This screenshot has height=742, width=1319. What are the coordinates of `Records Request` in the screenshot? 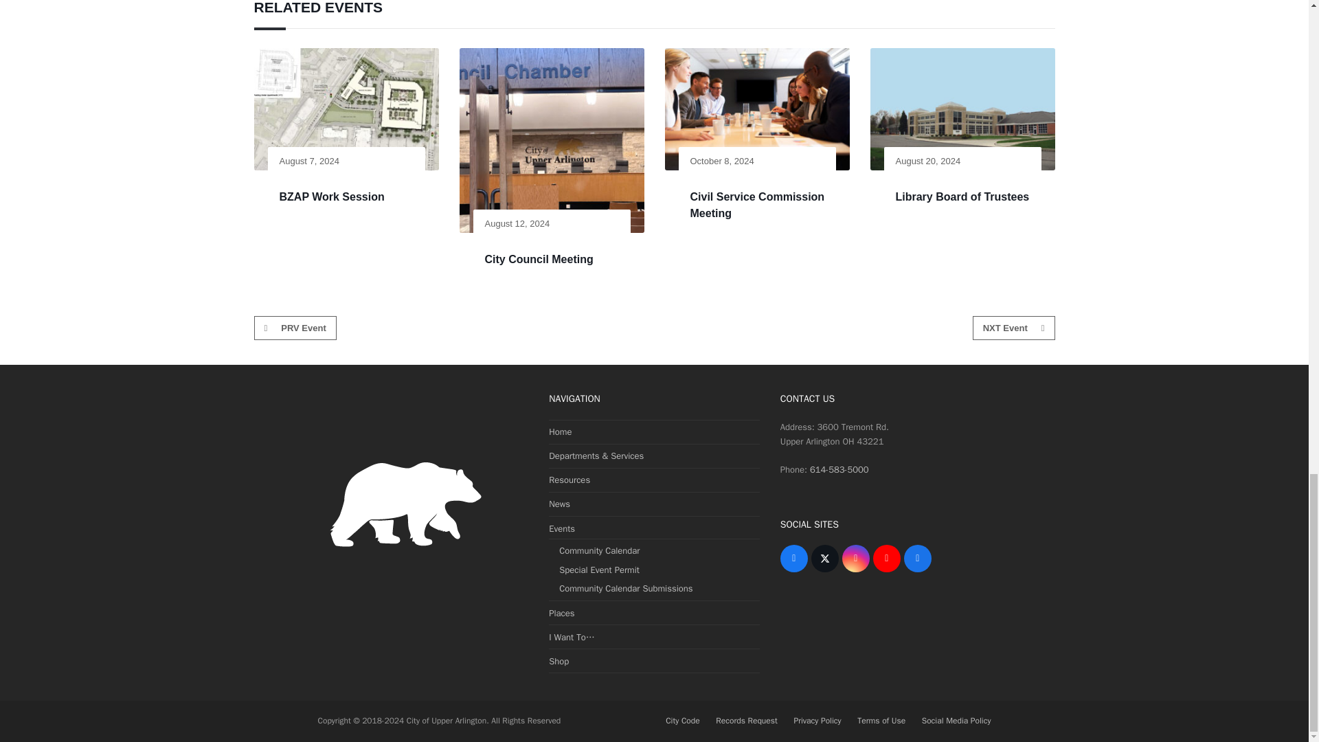 It's located at (747, 721).